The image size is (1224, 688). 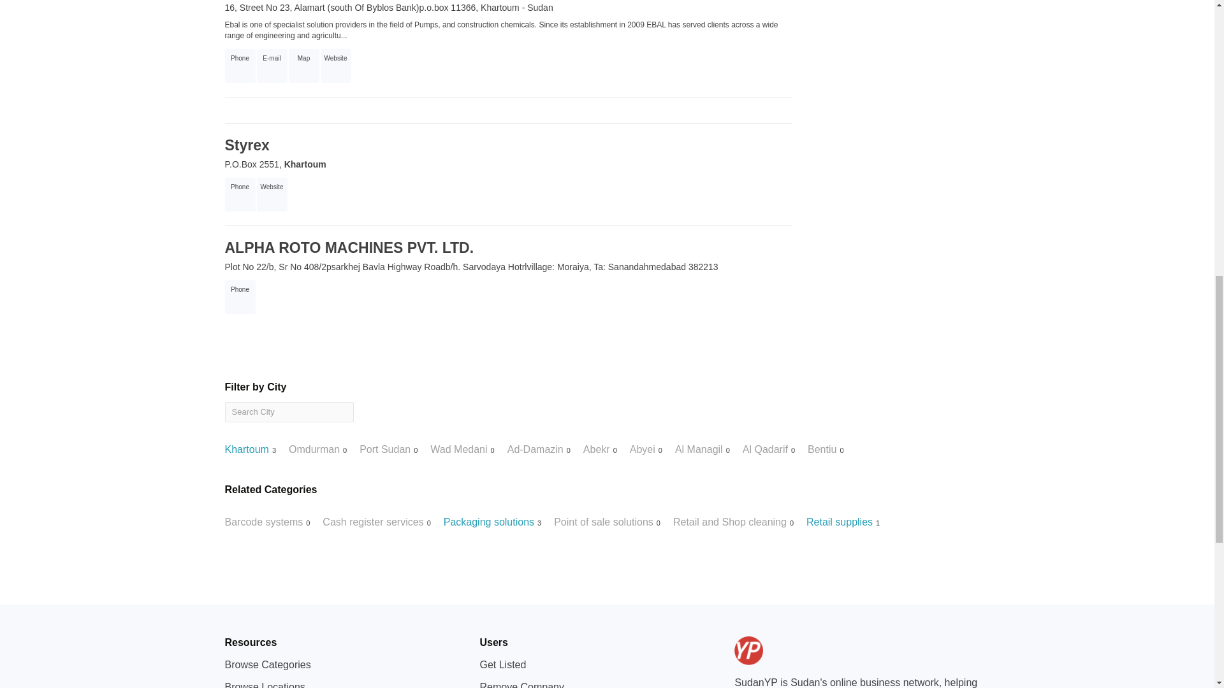 What do you see at coordinates (246, 145) in the screenshot?
I see `Styrex` at bounding box center [246, 145].